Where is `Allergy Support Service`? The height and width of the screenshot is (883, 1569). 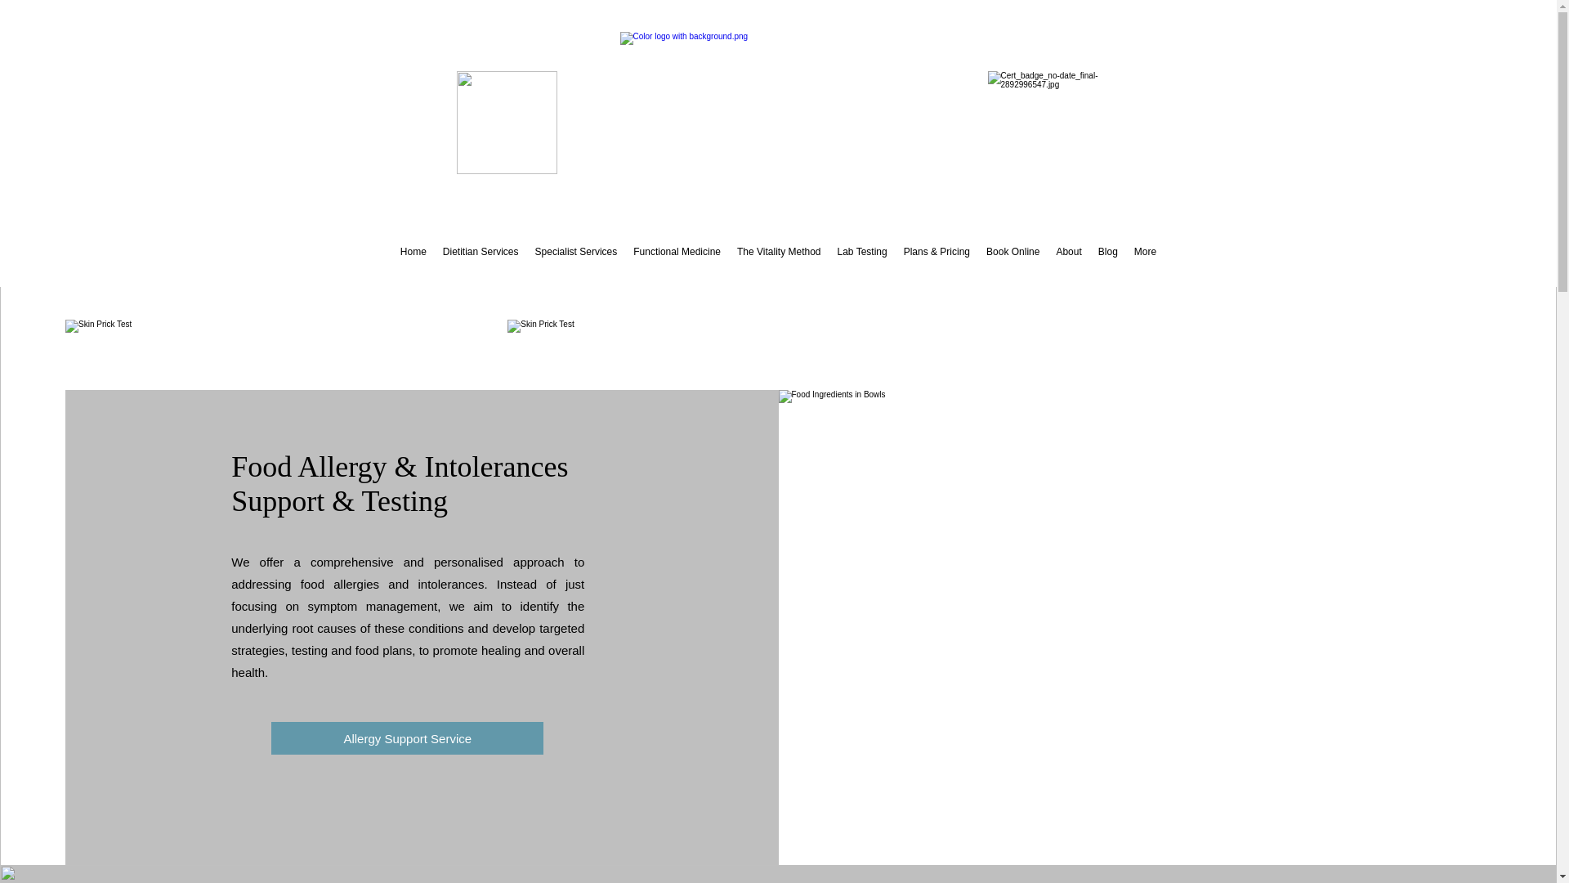
Allergy Support Service is located at coordinates (407, 738).